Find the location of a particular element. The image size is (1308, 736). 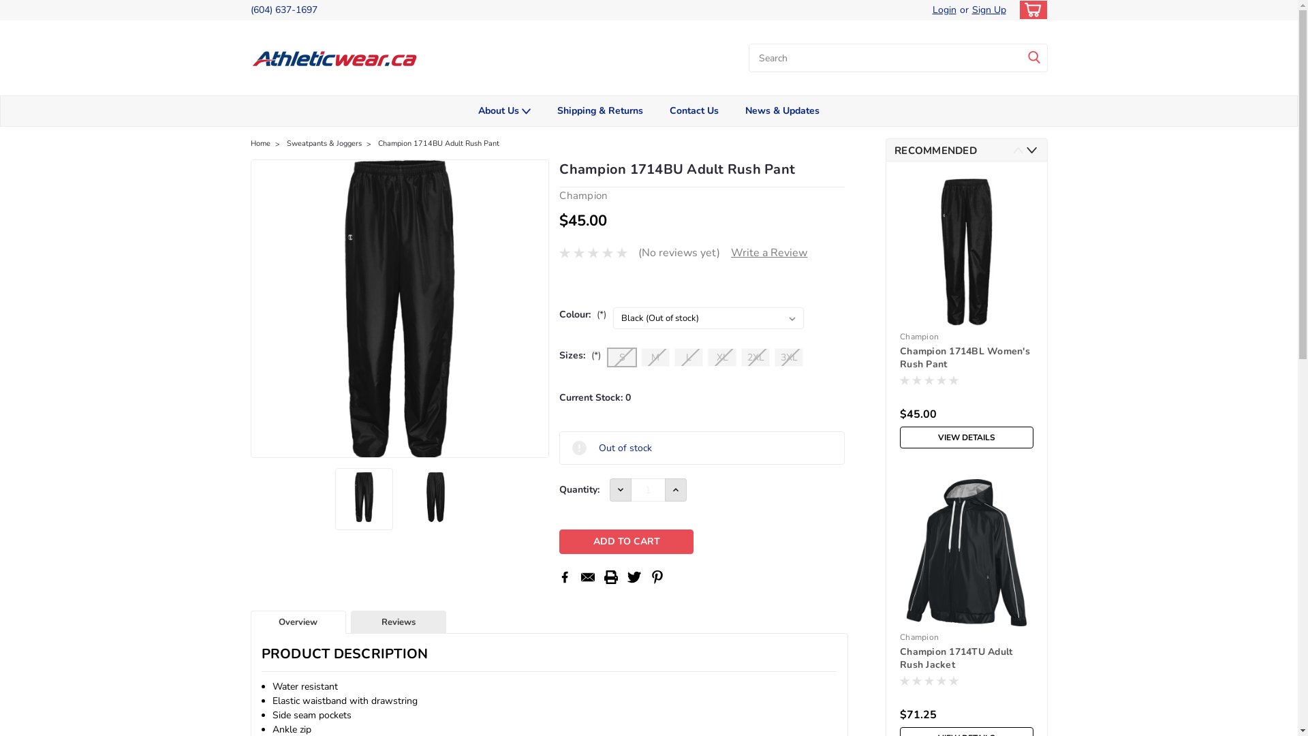

Login is located at coordinates (944, 10).